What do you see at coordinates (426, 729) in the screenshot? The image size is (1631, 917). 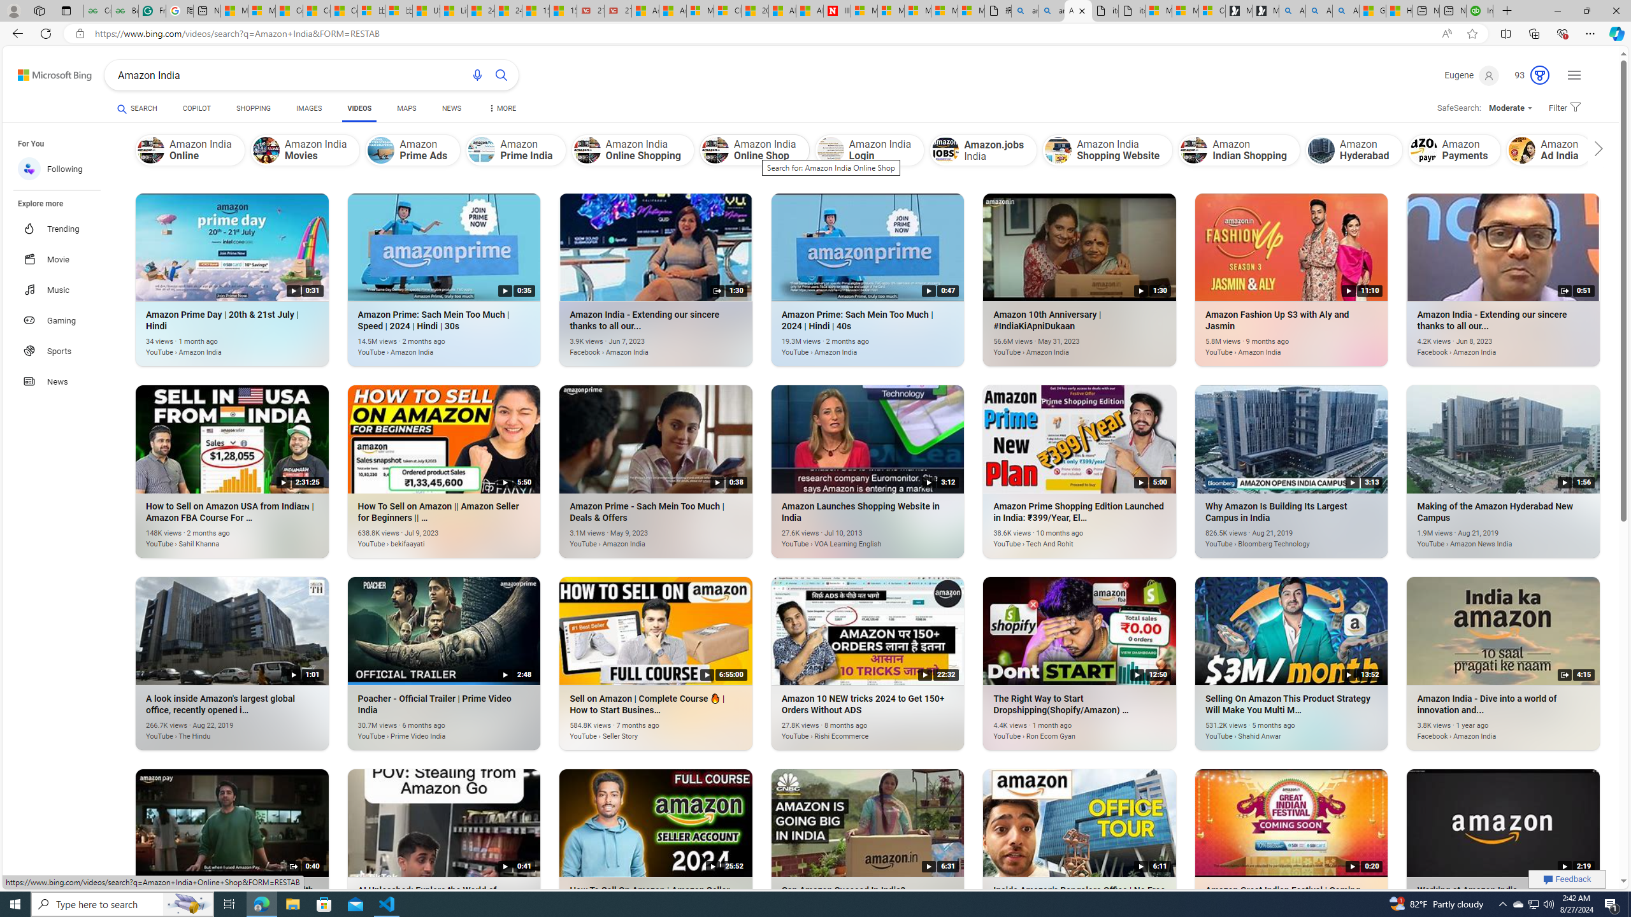 I see `Poacher - Official Trailer | Prime Video India` at bounding box center [426, 729].